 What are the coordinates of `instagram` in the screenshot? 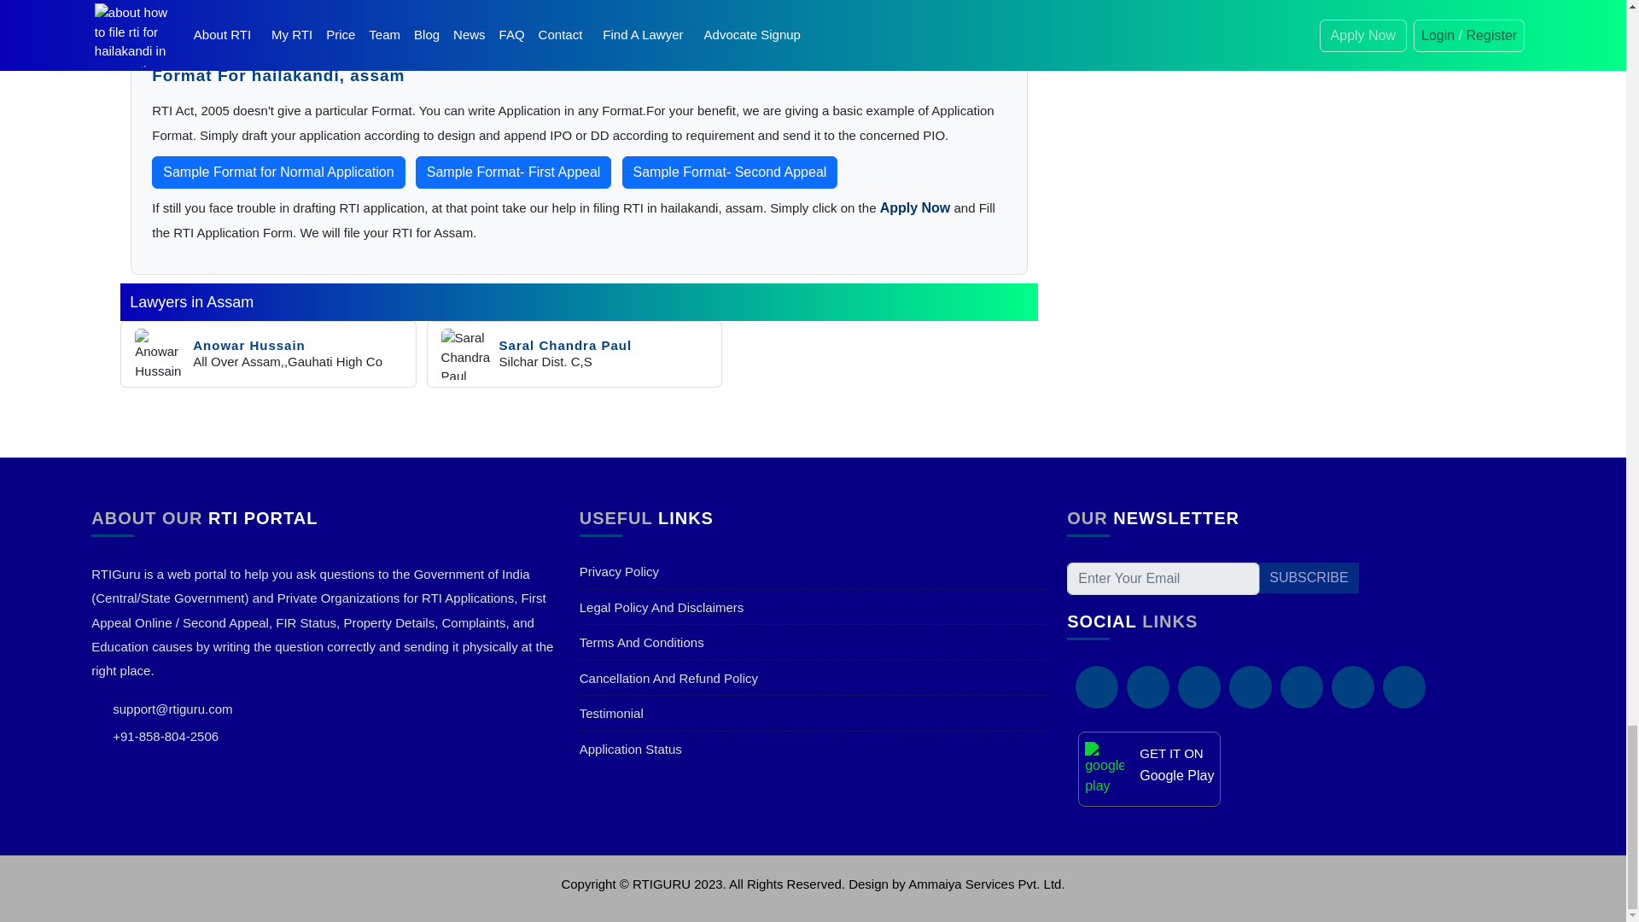 It's located at (1352, 686).